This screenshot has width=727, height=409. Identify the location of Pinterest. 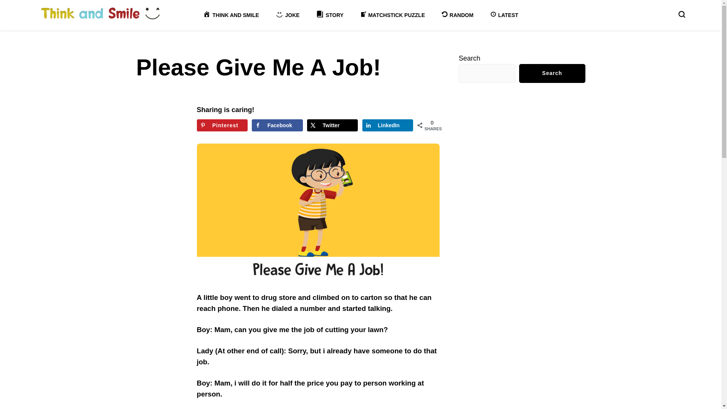
(222, 125).